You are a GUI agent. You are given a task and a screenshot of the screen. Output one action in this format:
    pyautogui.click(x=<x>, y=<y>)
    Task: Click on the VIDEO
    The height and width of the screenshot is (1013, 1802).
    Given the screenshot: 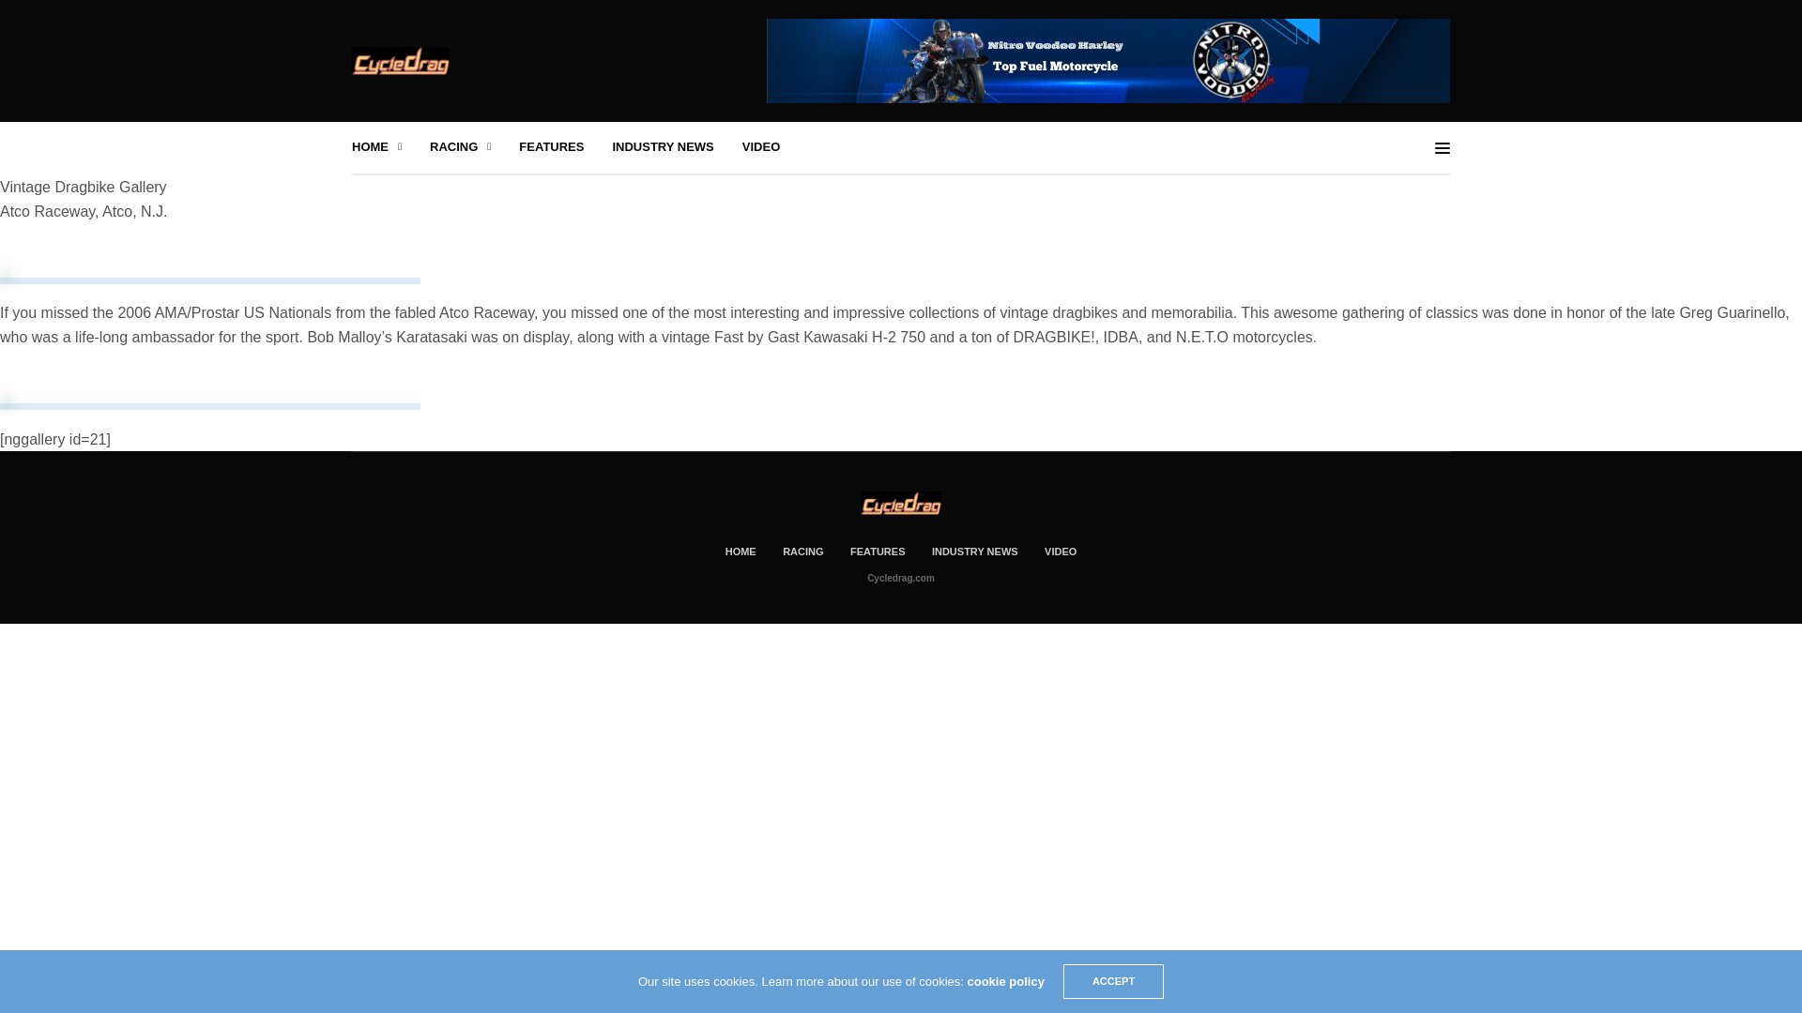 What is the action you would take?
    pyautogui.click(x=761, y=147)
    